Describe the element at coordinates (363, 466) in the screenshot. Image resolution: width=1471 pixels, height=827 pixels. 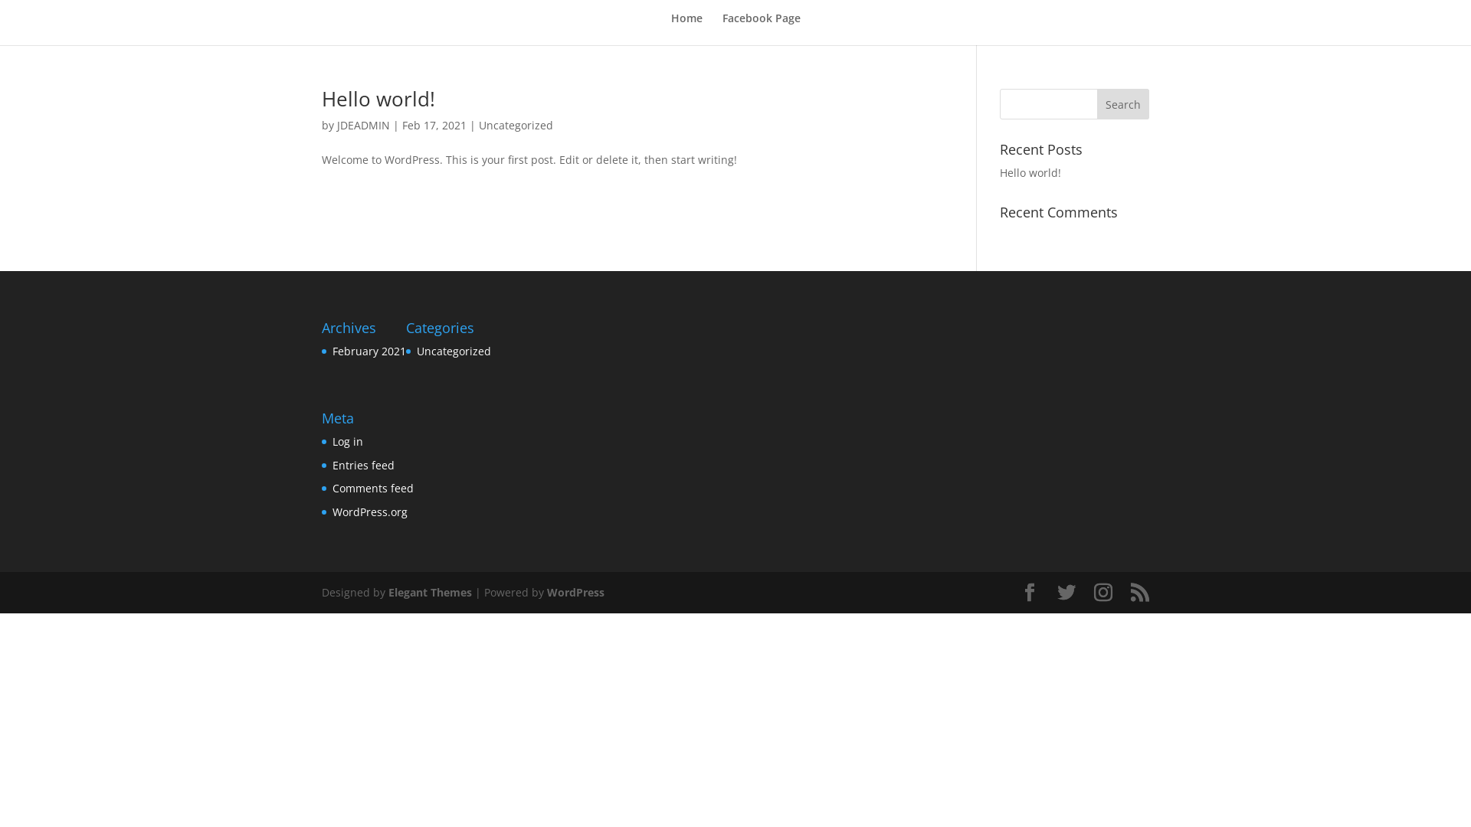
I see `Entries feed` at that location.